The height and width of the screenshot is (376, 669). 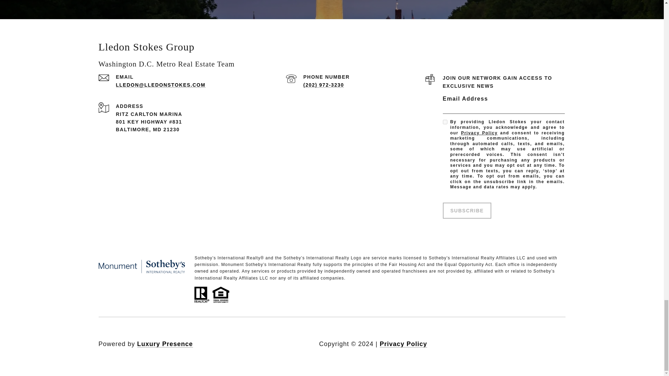 What do you see at coordinates (445, 122) in the screenshot?
I see `on` at bounding box center [445, 122].